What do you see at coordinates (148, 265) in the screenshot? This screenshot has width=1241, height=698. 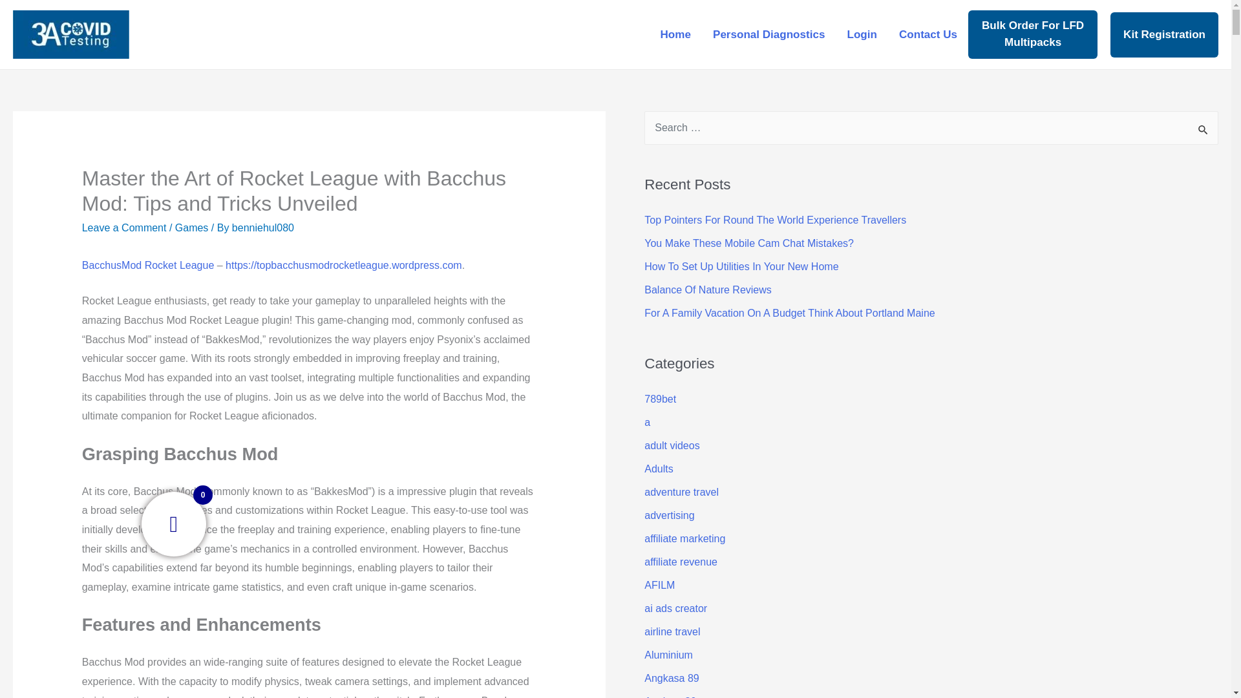 I see `BacchusMod Rocket League` at bounding box center [148, 265].